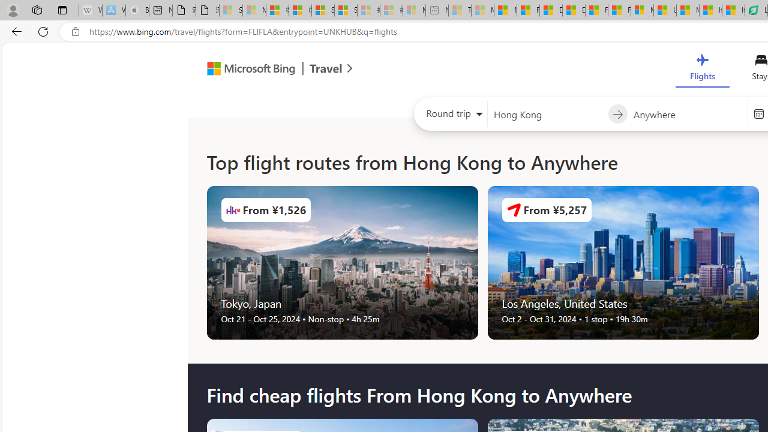 The height and width of the screenshot is (432, 768). What do you see at coordinates (414, 11) in the screenshot?
I see `Microsoft account | Account Checkup - Sleeping` at bounding box center [414, 11].